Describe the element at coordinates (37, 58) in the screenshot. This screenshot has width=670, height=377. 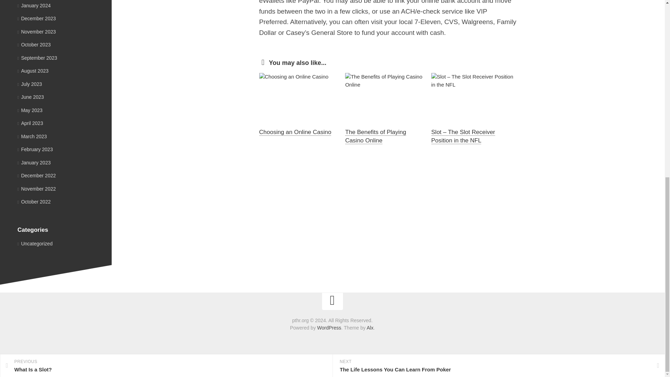
I see `September 2023` at that location.